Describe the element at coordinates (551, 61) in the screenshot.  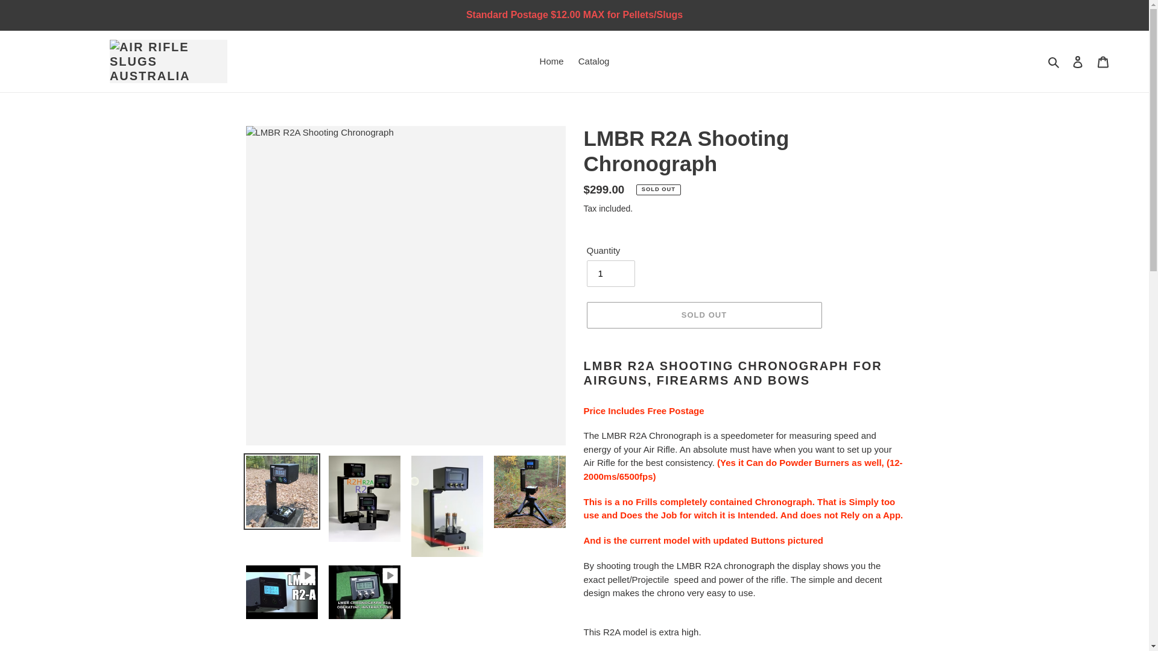
I see `Home` at that location.